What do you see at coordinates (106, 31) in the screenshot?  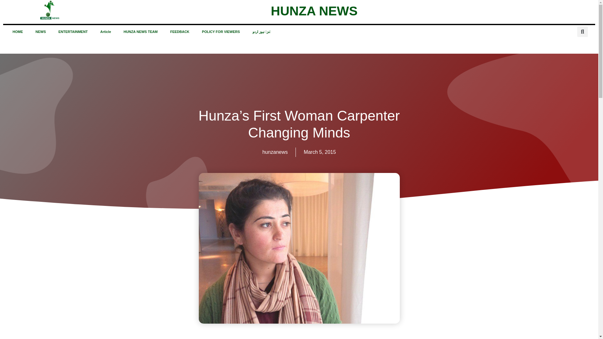 I see `Article` at bounding box center [106, 31].